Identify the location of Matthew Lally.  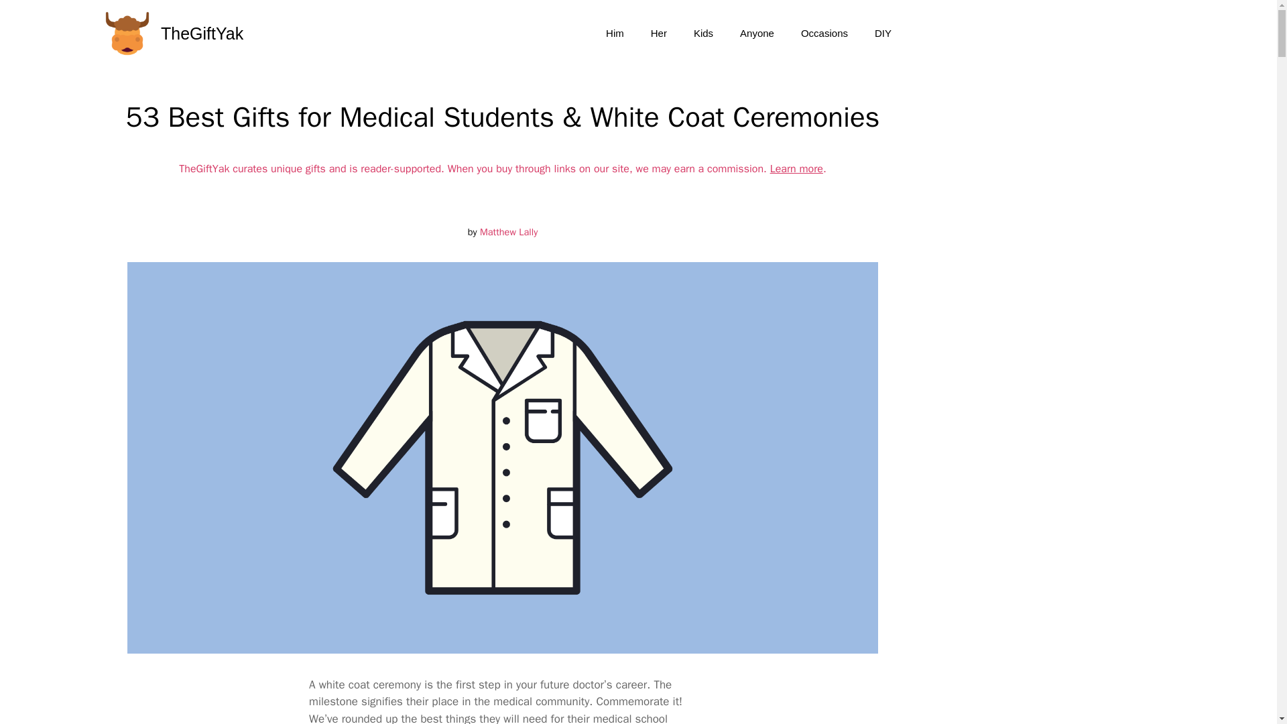
(509, 232).